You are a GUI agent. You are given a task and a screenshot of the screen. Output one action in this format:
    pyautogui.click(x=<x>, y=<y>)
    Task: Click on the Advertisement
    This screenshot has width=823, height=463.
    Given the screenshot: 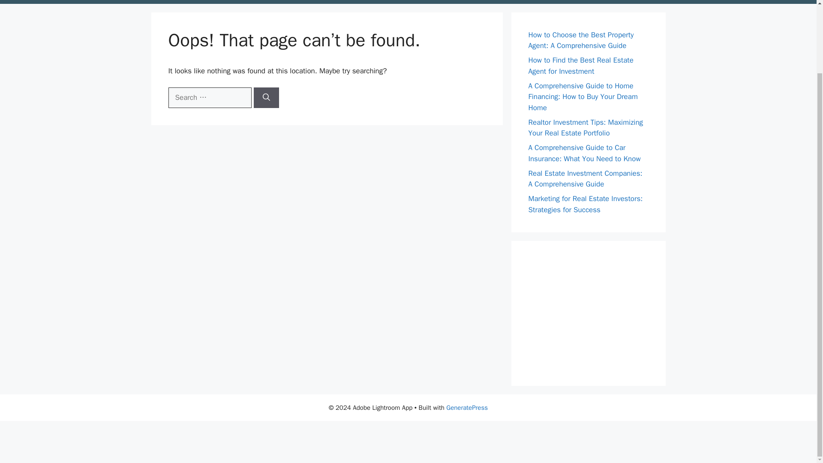 What is the action you would take?
    pyautogui.click(x=156, y=440)
    